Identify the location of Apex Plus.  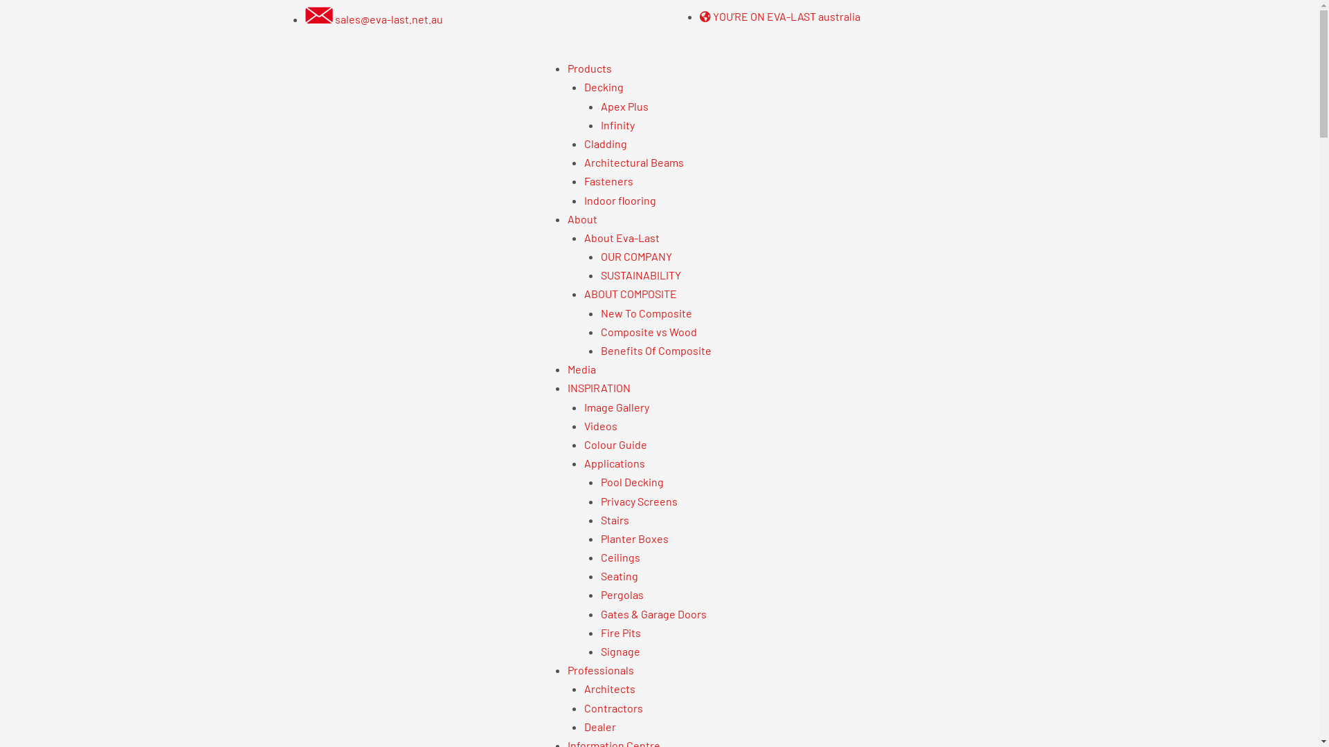
(624, 107).